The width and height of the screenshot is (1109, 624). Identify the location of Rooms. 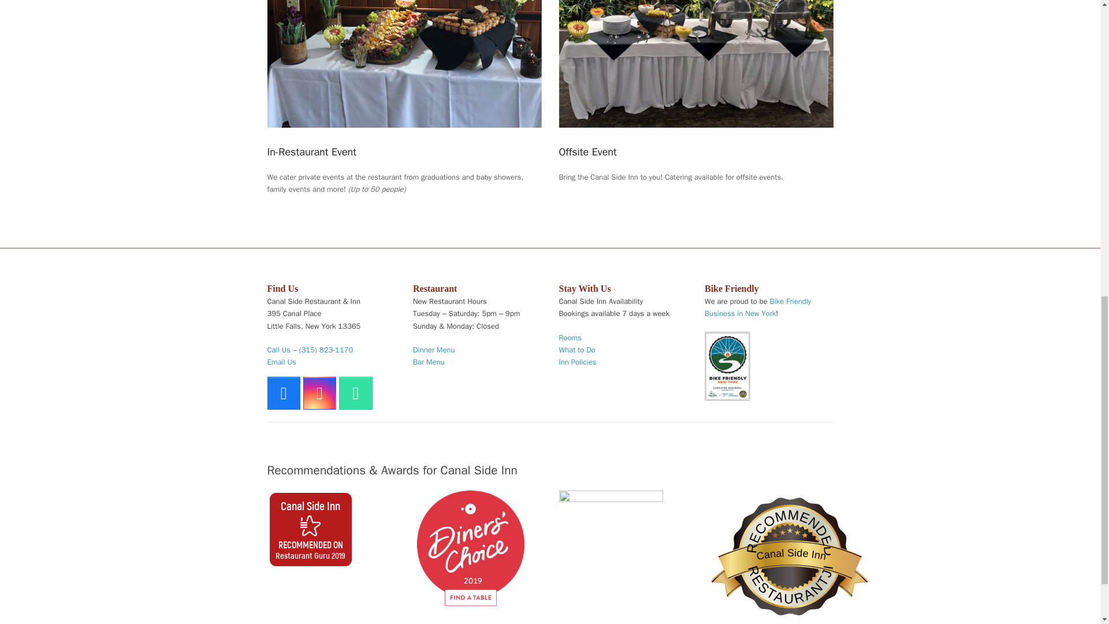
(570, 337).